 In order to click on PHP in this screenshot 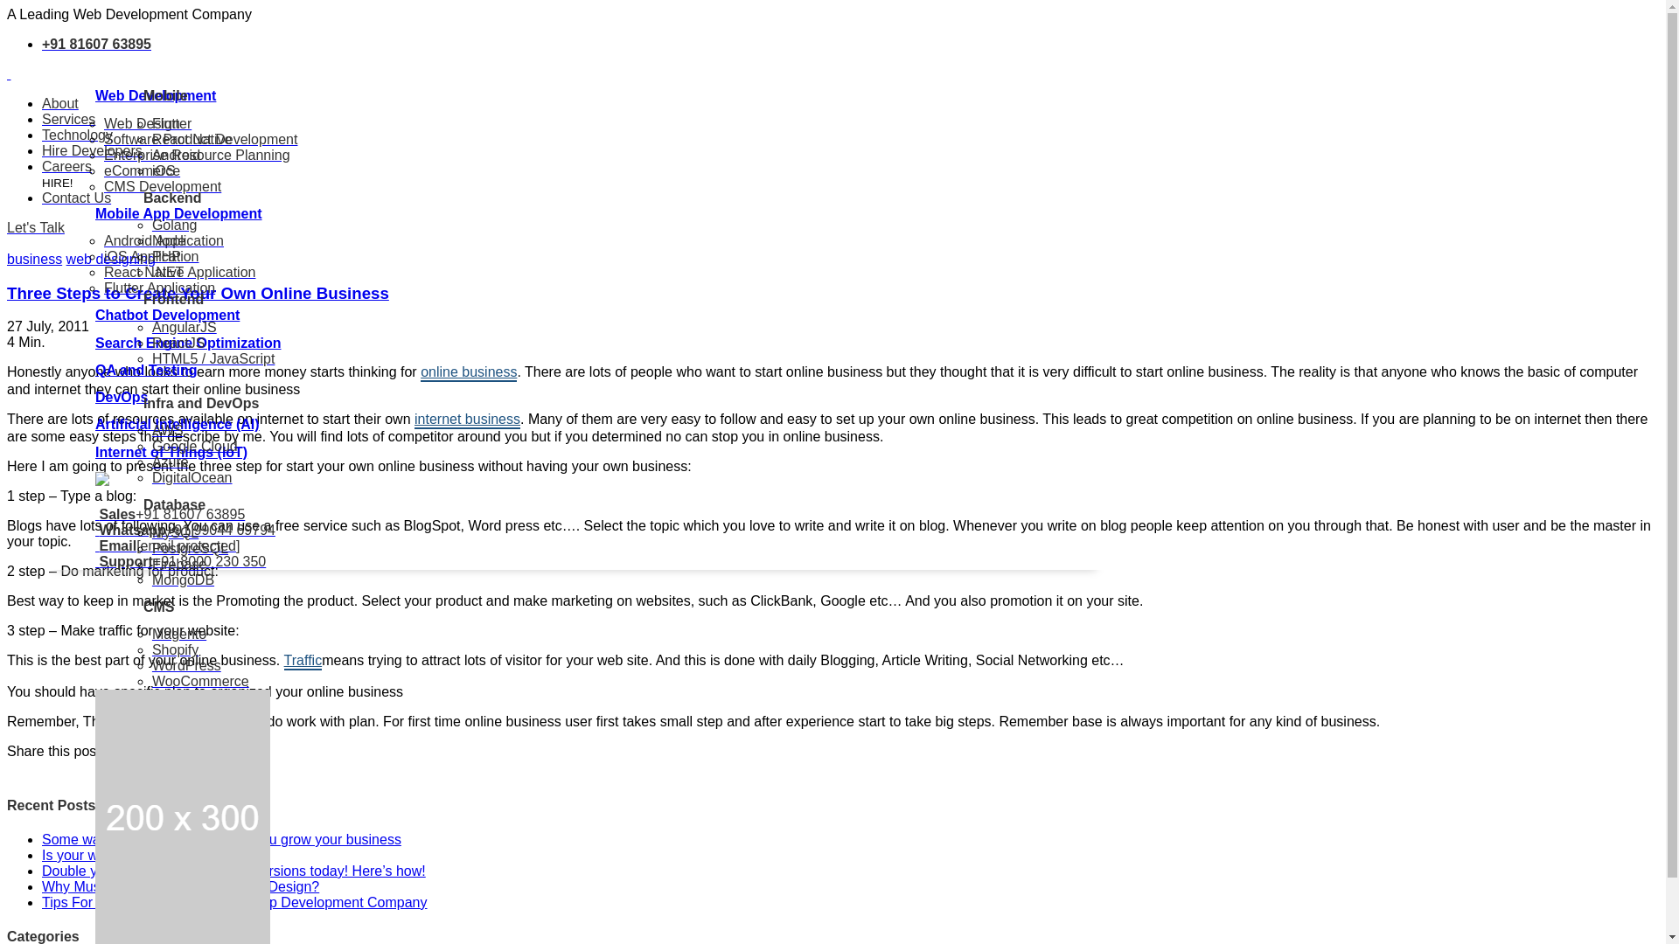, I will do `click(166, 257)`.